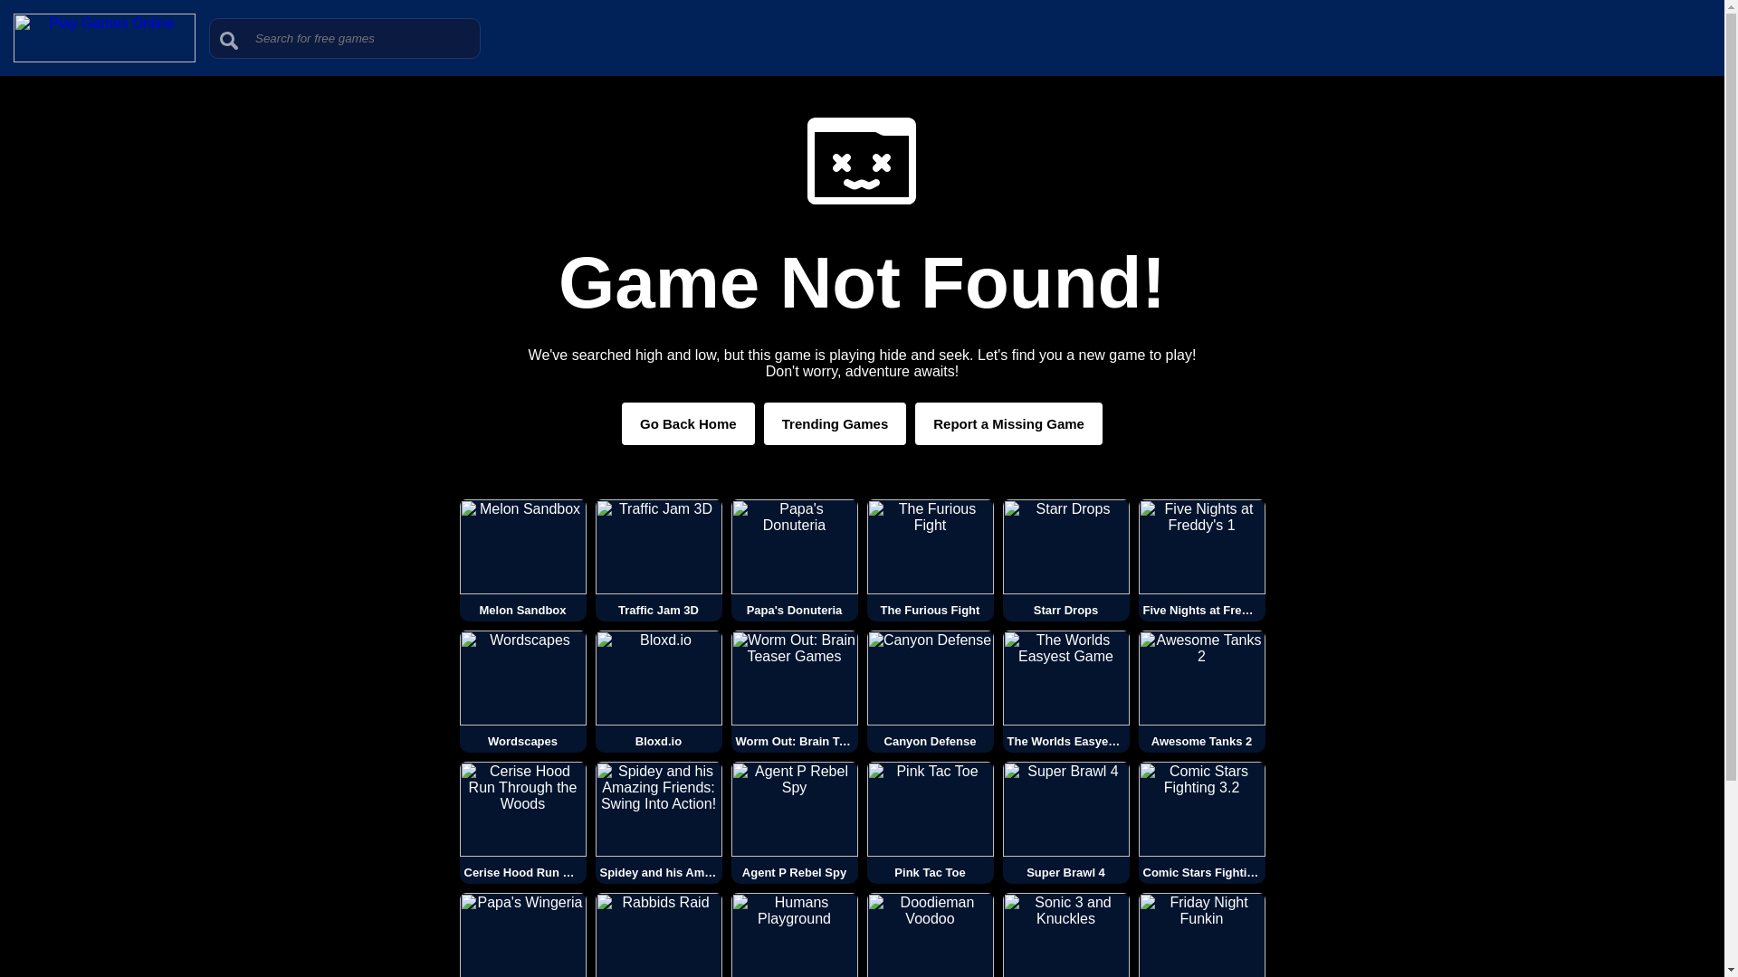 This screenshot has width=1738, height=977. Describe the element at coordinates (795, 559) in the screenshot. I see `Papa's Donuteria` at that location.